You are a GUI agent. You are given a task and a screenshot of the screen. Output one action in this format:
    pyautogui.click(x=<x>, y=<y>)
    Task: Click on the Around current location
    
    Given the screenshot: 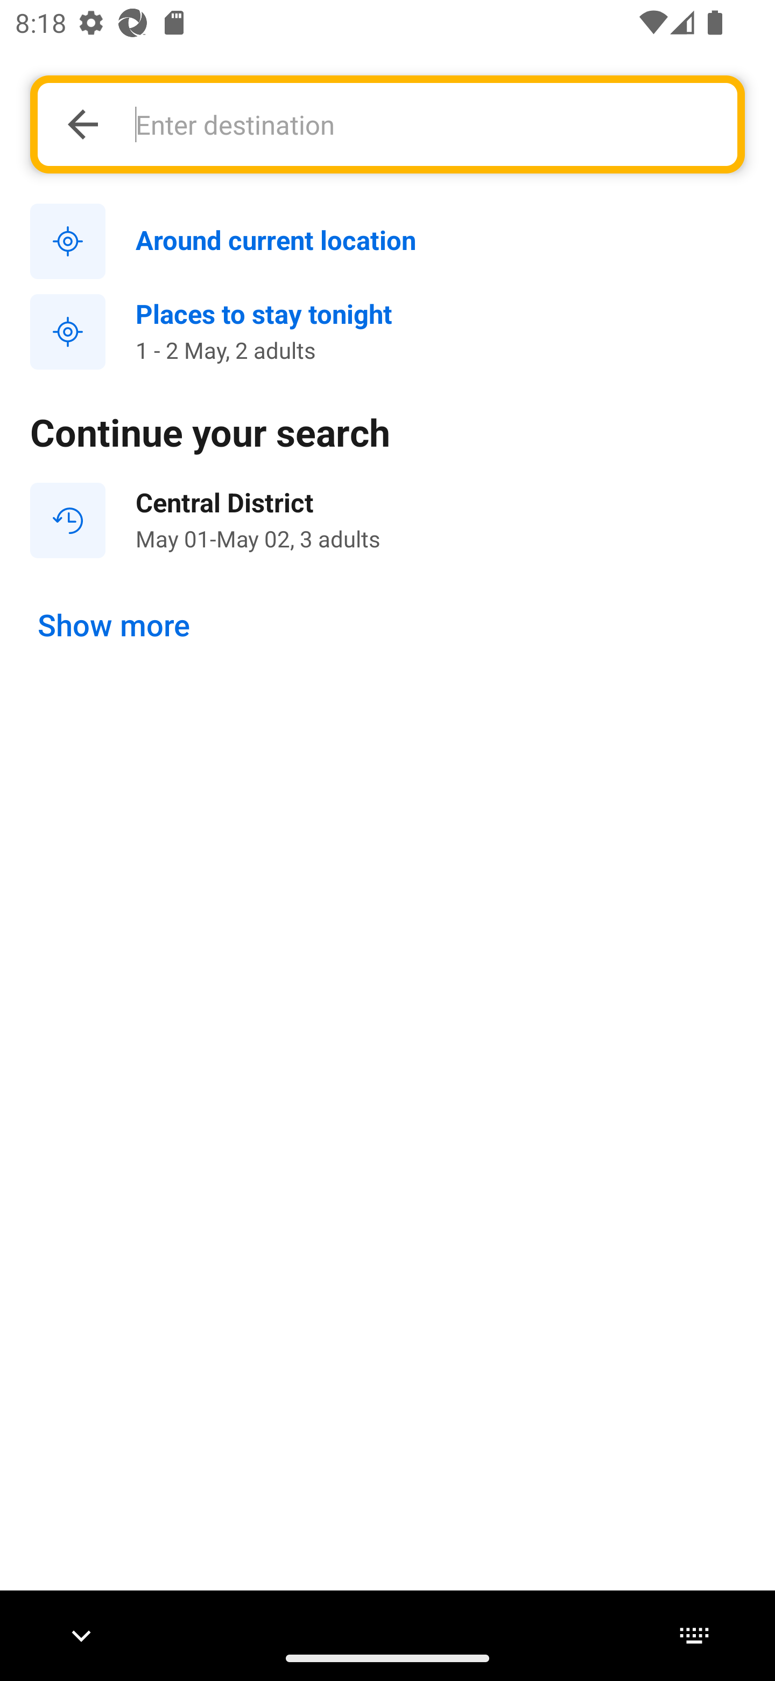 What is the action you would take?
    pyautogui.click(x=387, y=242)
    